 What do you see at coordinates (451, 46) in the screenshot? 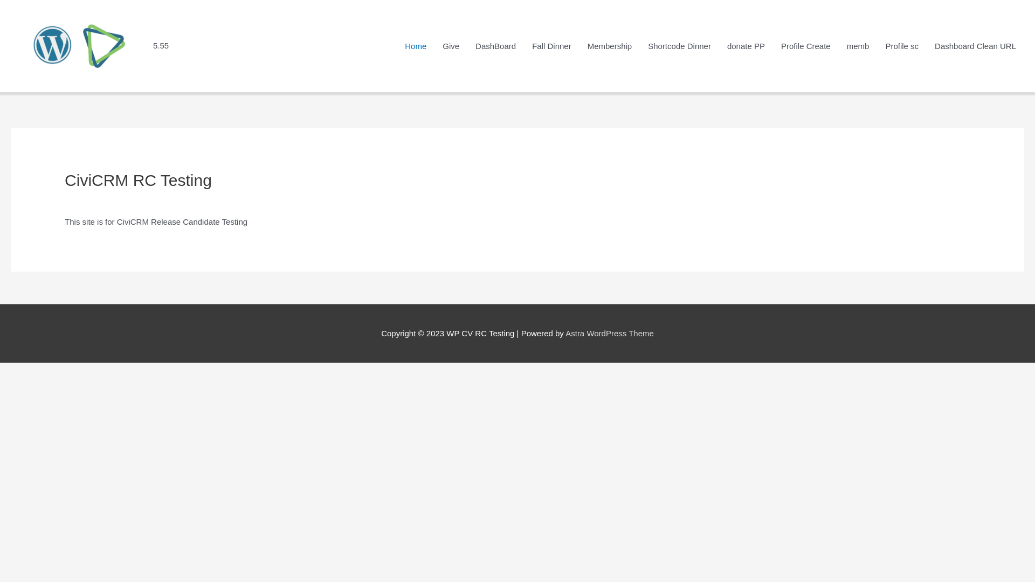
I see `Give` at bounding box center [451, 46].